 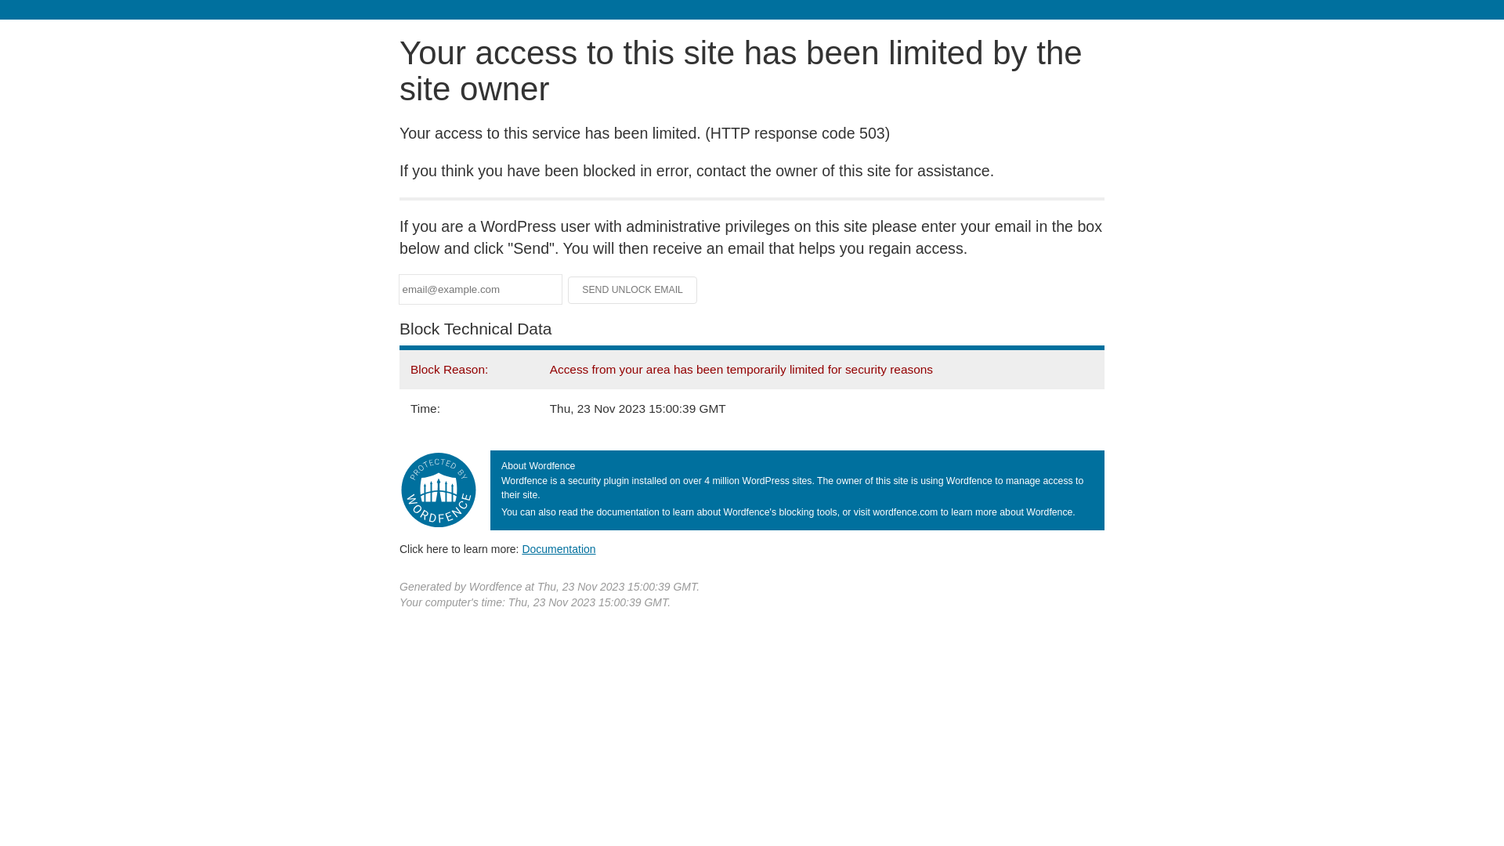 What do you see at coordinates (633, 290) in the screenshot?
I see `Send Unlock Email` at bounding box center [633, 290].